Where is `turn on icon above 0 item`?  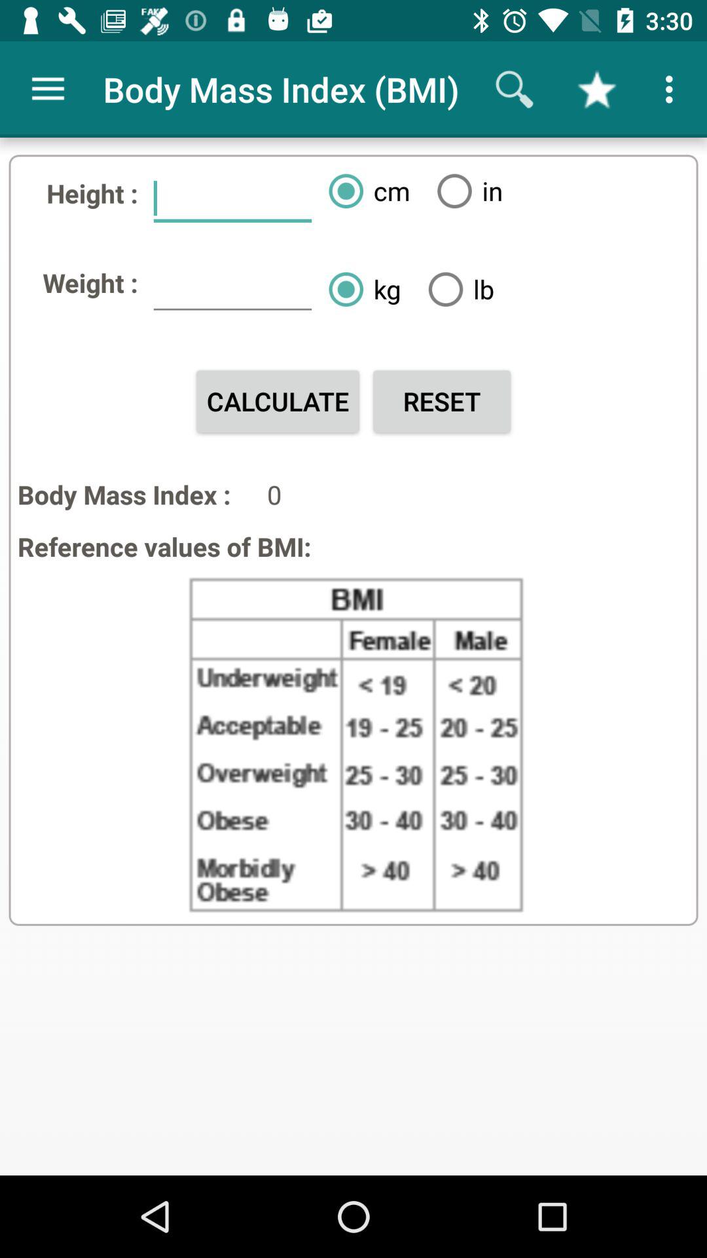
turn on icon above 0 item is located at coordinates (441, 401).